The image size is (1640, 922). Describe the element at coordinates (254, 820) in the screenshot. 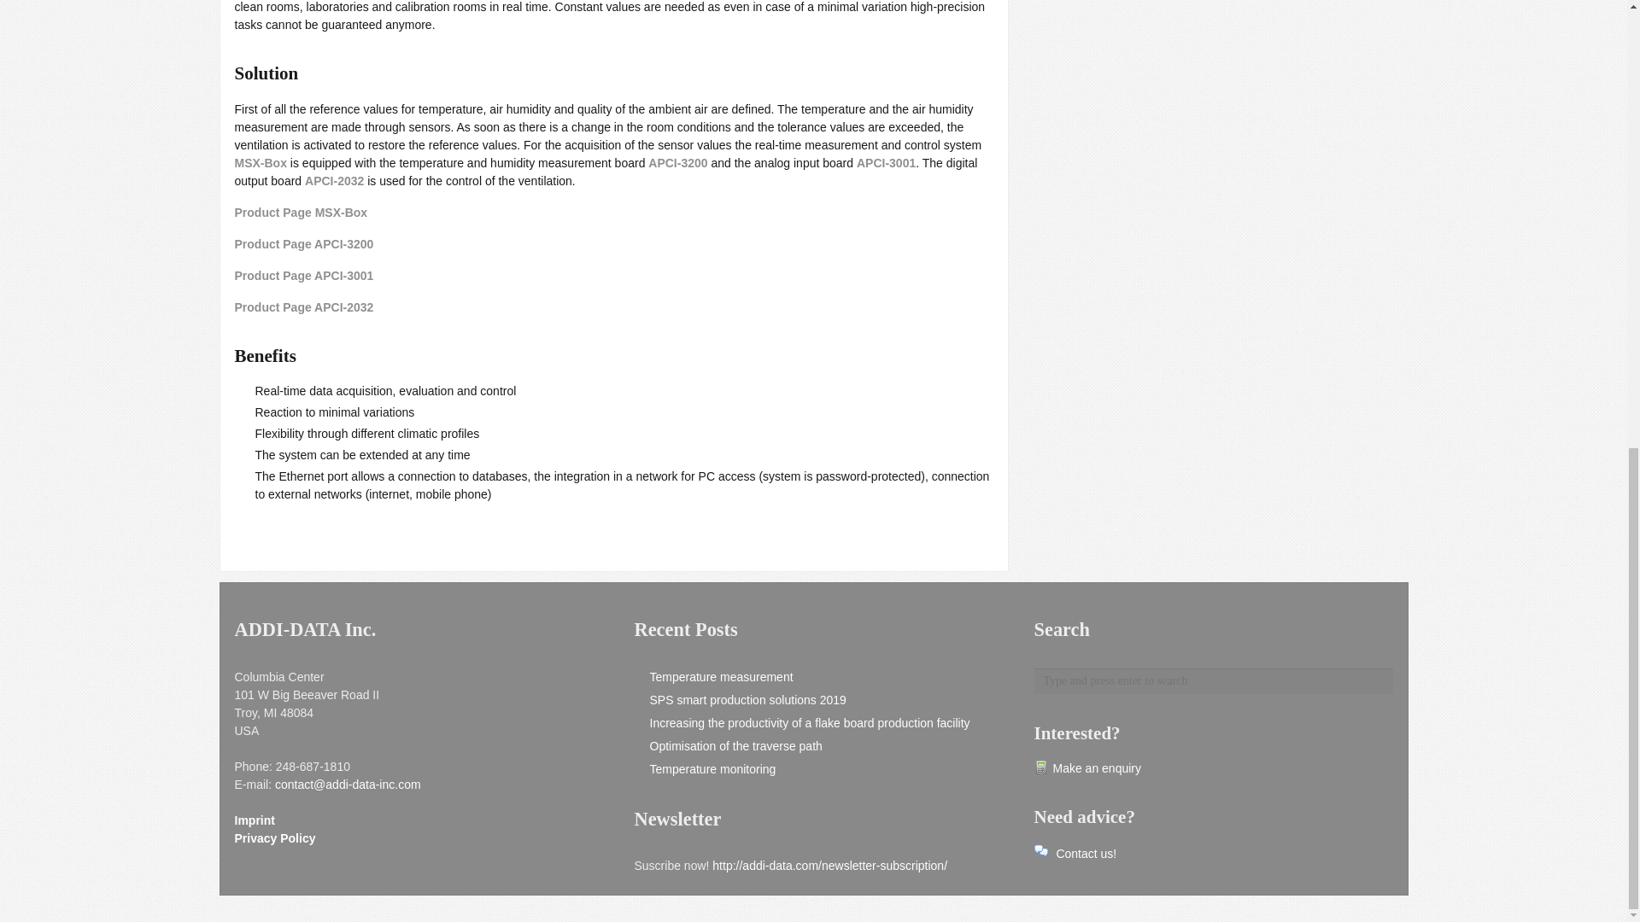

I see `Imprint` at that location.